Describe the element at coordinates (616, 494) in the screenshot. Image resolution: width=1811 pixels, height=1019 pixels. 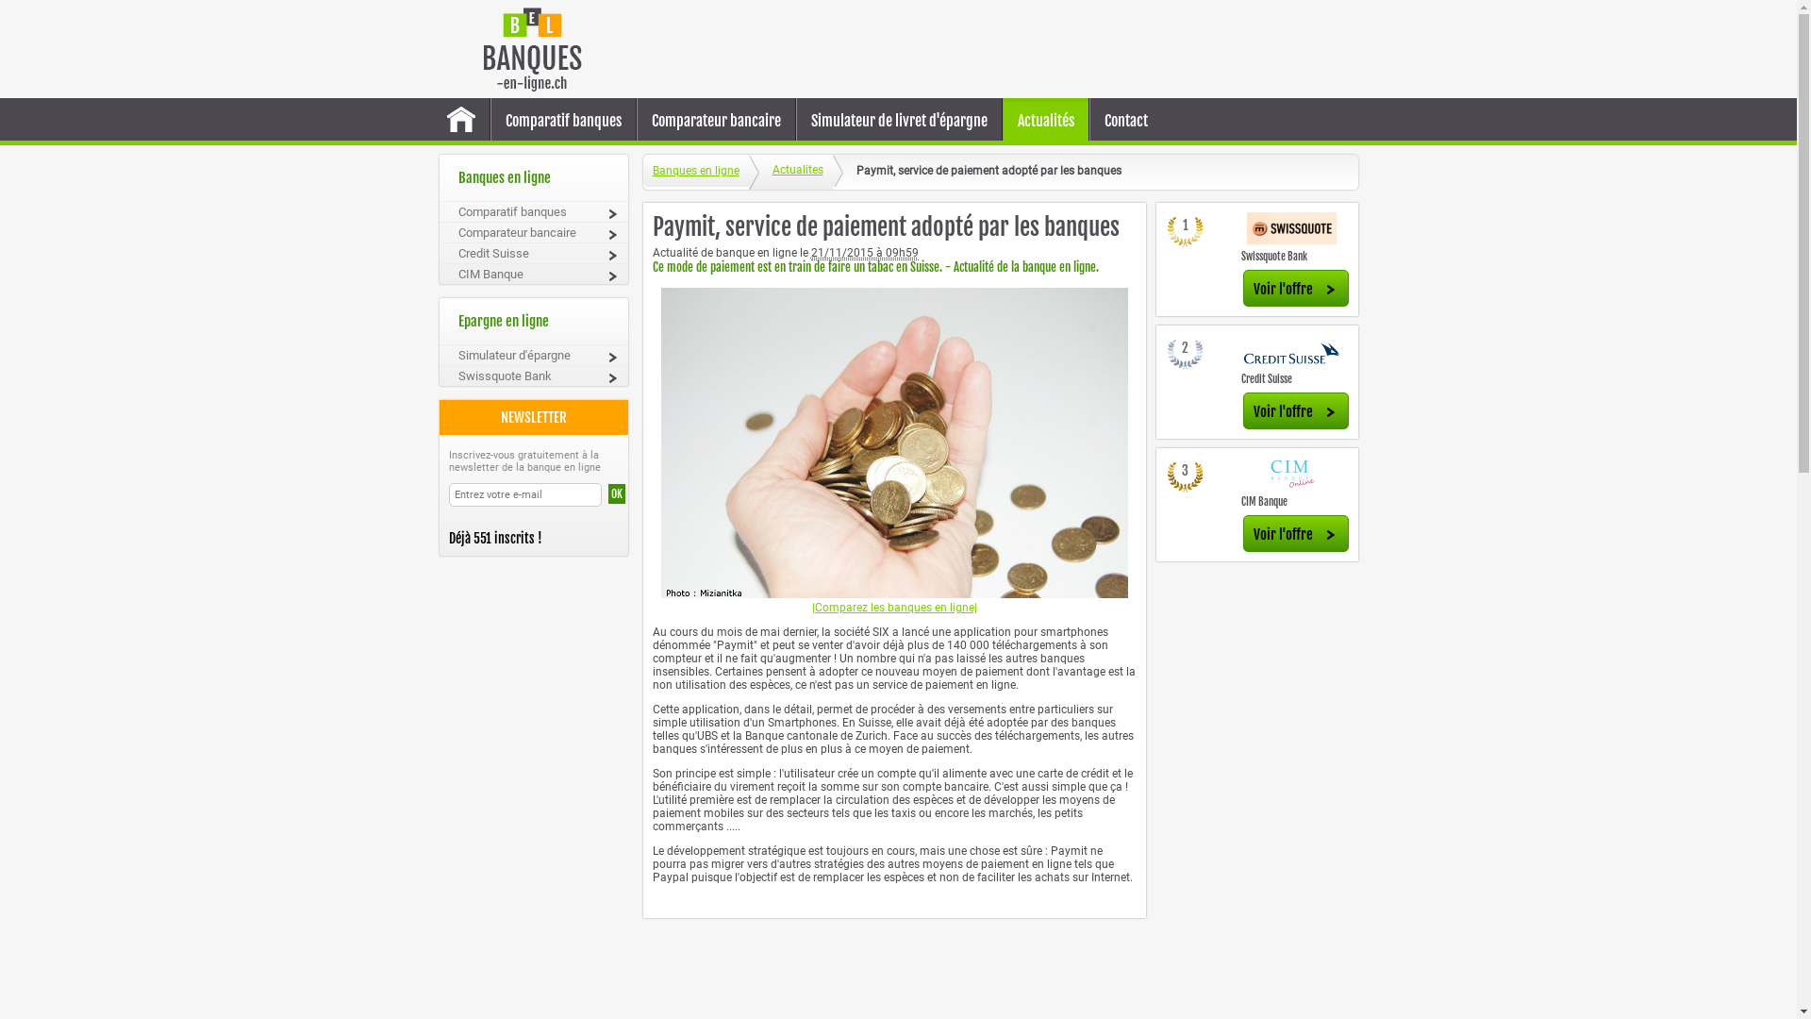
I see `OK` at that location.